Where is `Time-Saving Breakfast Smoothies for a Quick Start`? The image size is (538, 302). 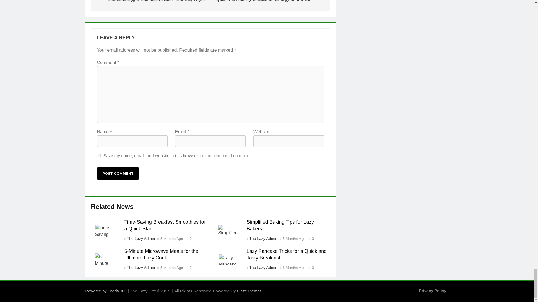
Time-Saving Breakfast Smoothies for a Quick Start is located at coordinates (165, 225).